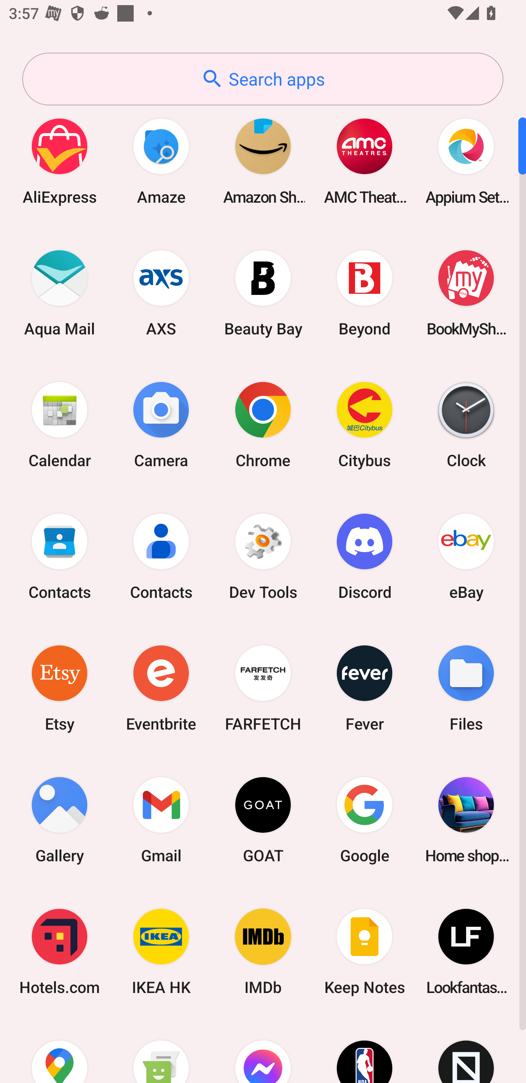 The width and height of the screenshot is (526, 1083). What do you see at coordinates (466, 424) in the screenshot?
I see `Clock` at bounding box center [466, 424].